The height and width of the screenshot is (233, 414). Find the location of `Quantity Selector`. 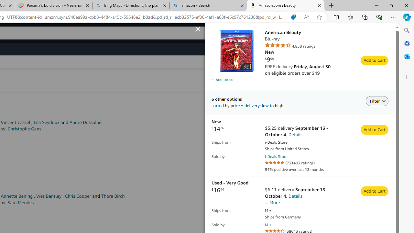

Quantity Selector is located at coordinates (373, 139).